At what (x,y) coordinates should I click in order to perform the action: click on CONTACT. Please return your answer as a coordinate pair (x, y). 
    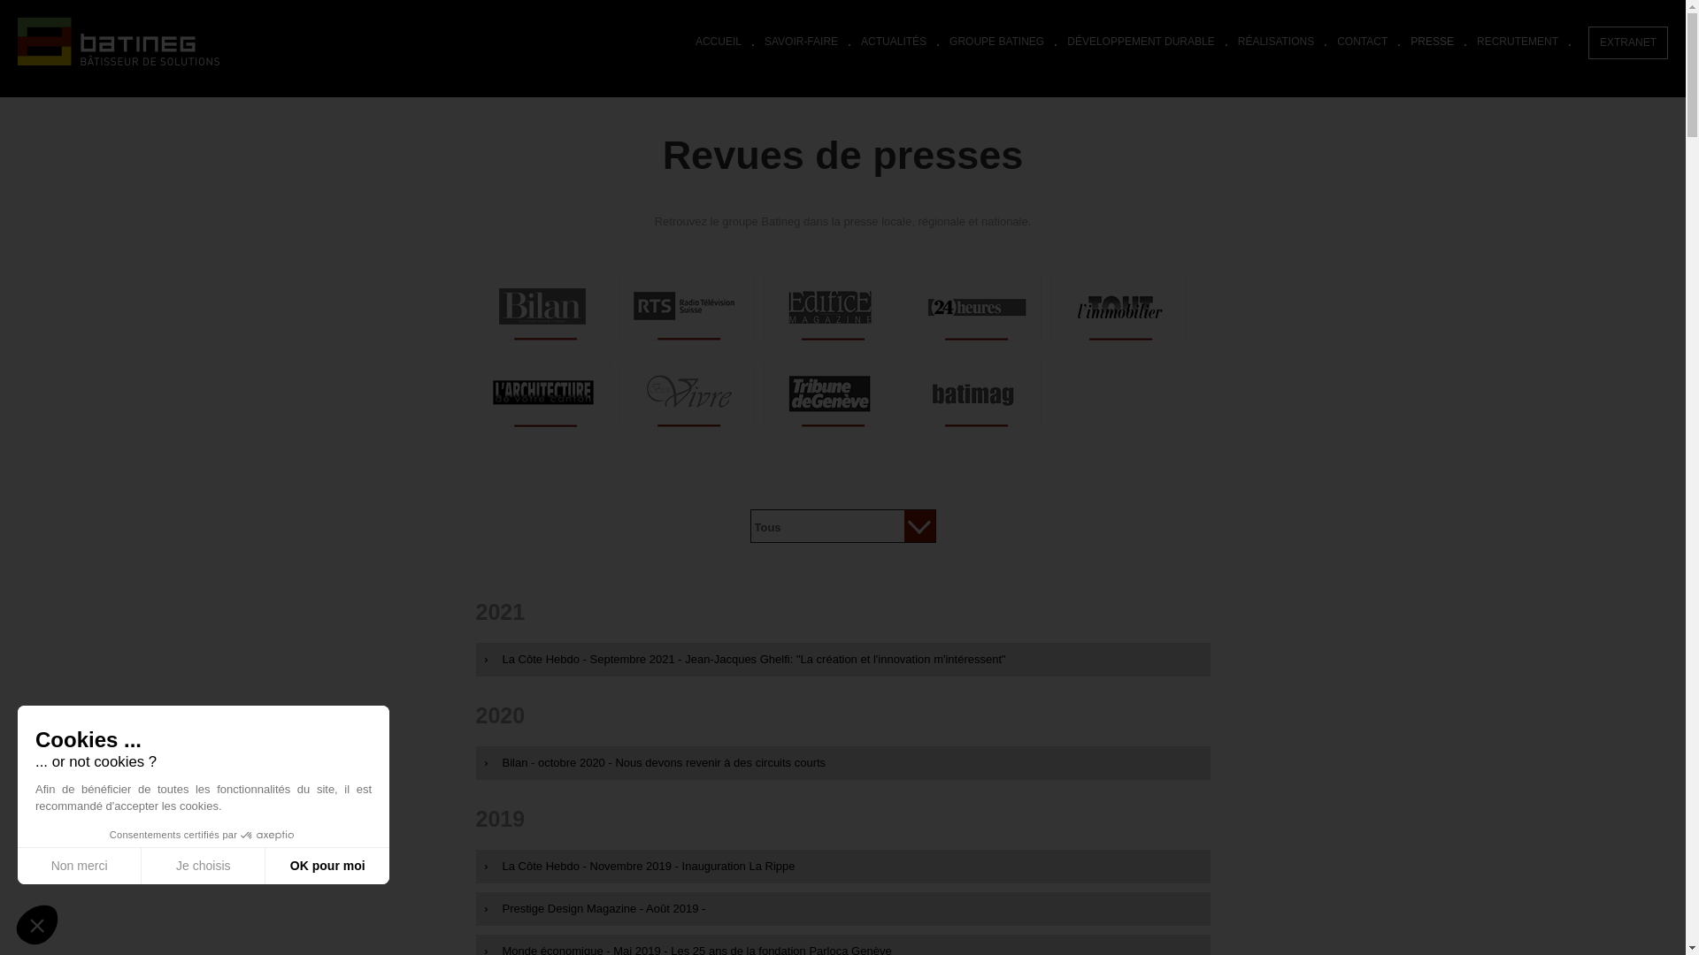
    Looking at the image, I should click on (1363, 42).